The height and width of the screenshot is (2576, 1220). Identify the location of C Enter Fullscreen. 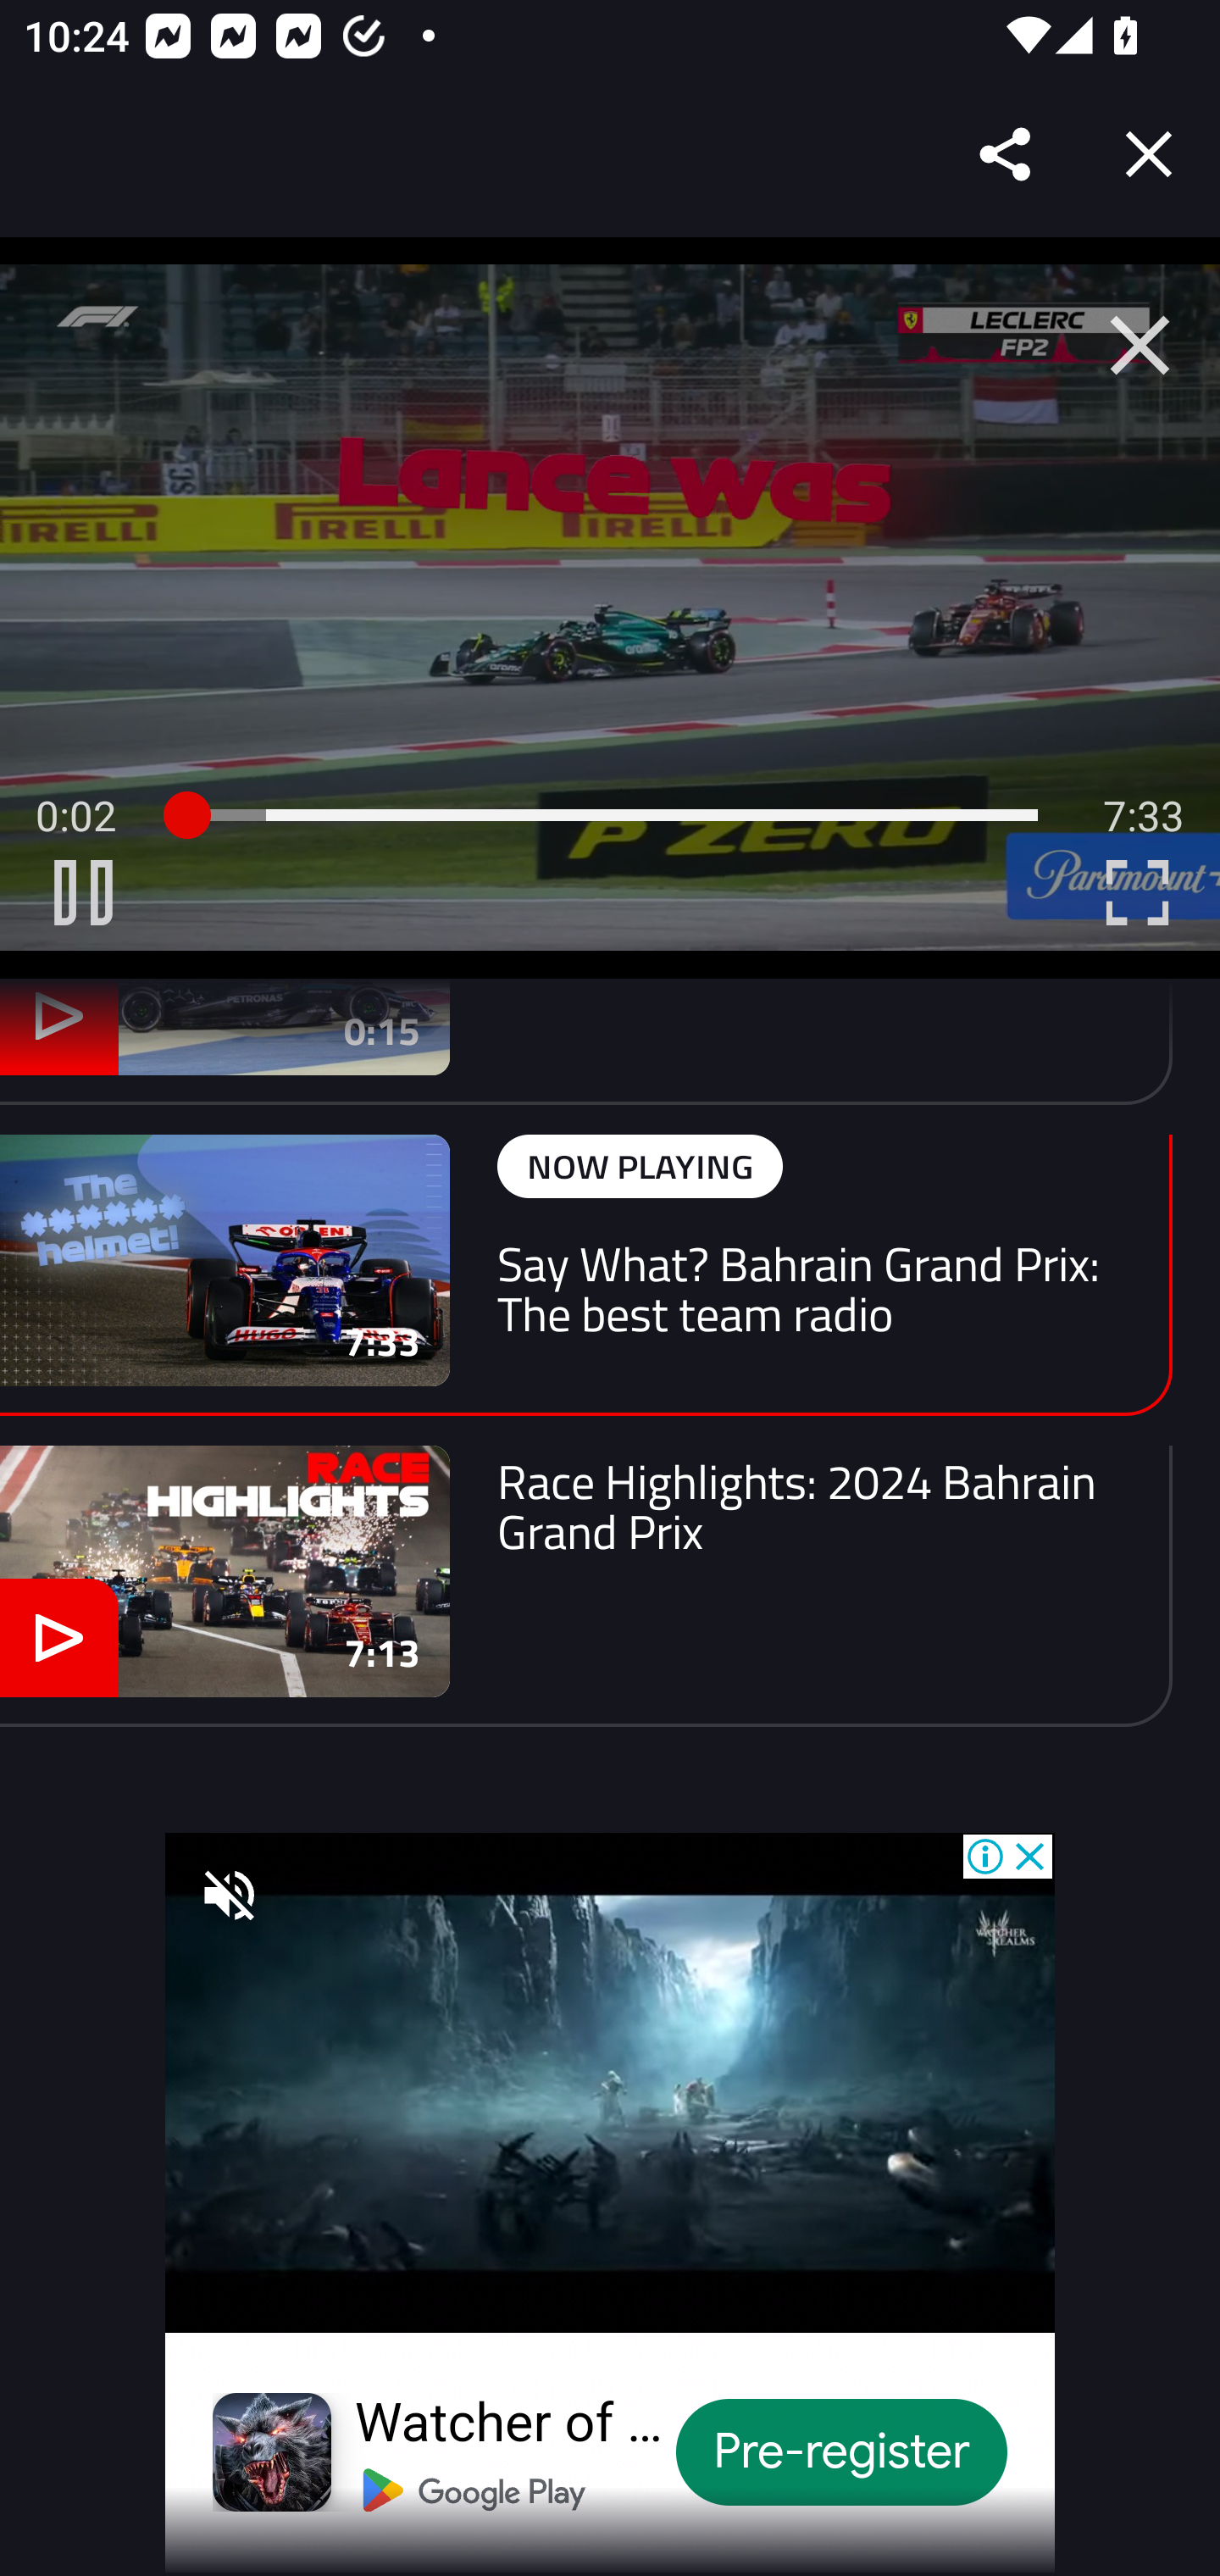
(1137, 892).